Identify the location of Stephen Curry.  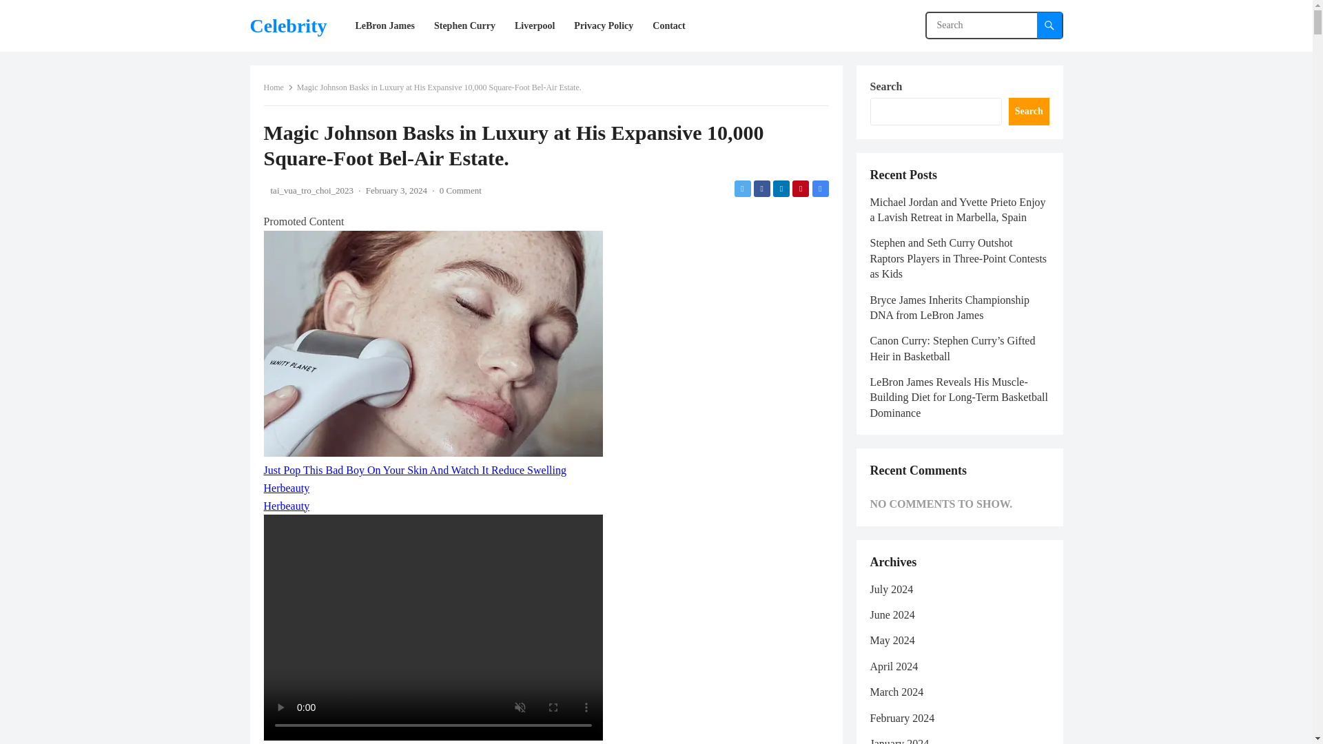
(464, 25).